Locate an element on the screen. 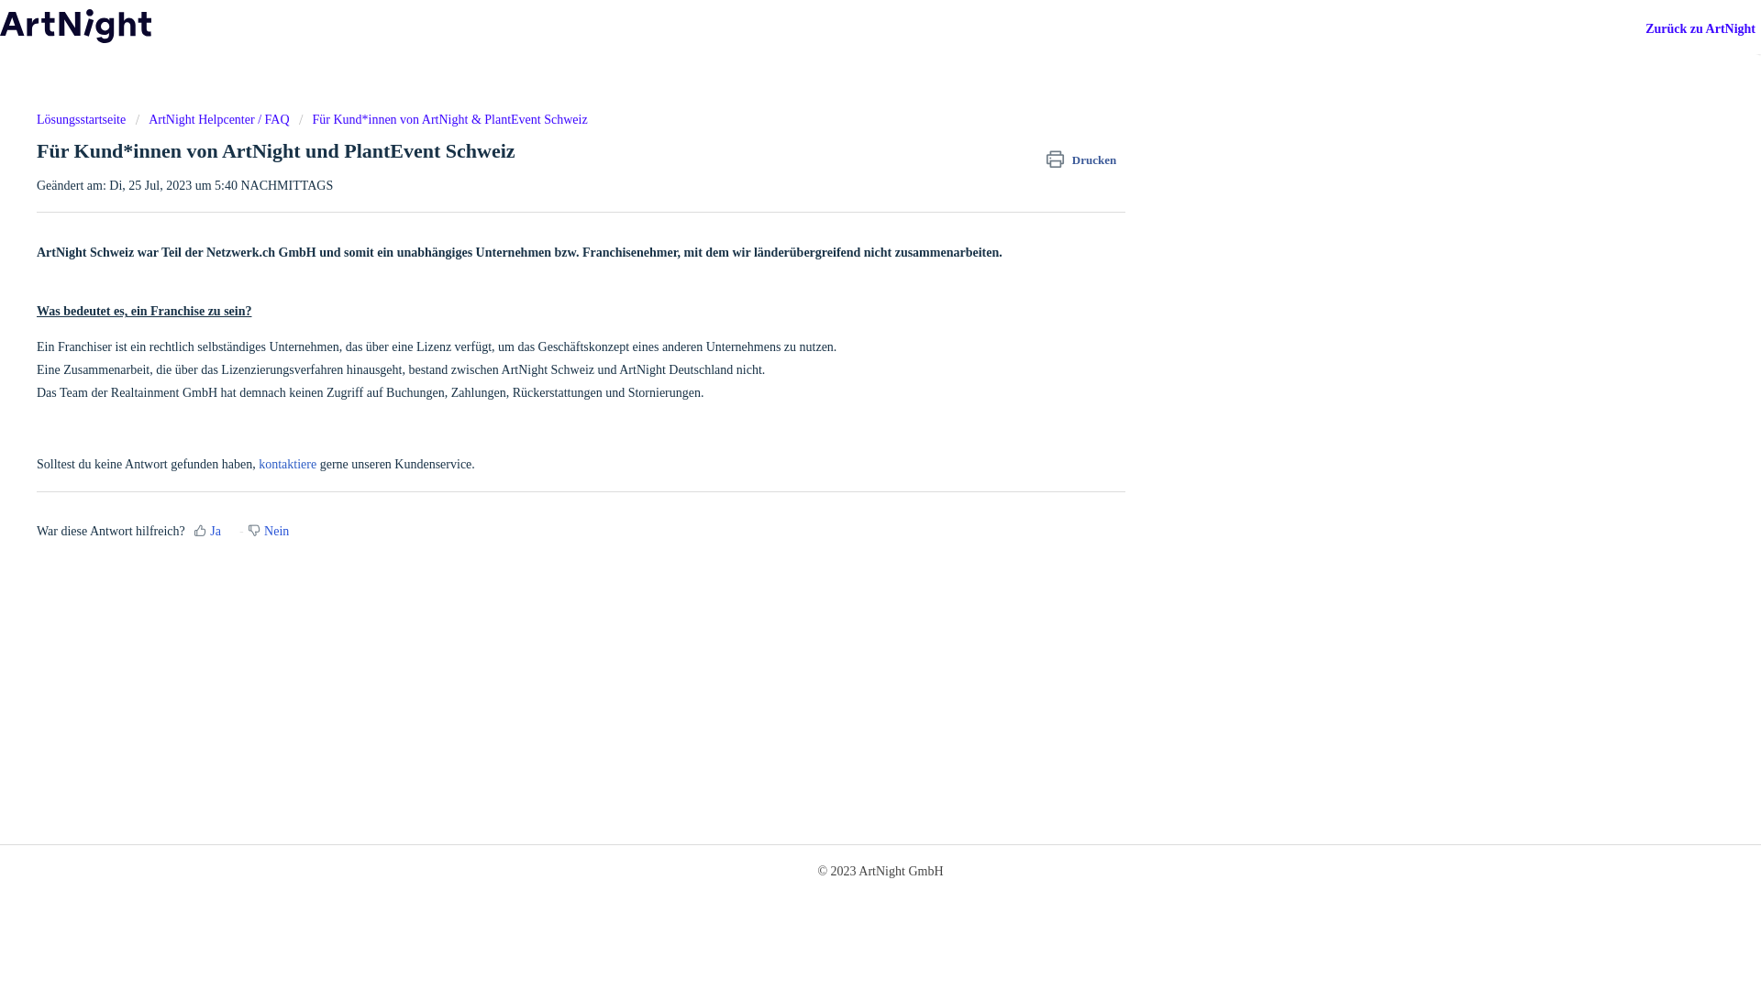 Image resolution: width=1761 pixels, height=990 pixels. ArtNight Helpcenter / FAQ is located at coordinates (213, 119).